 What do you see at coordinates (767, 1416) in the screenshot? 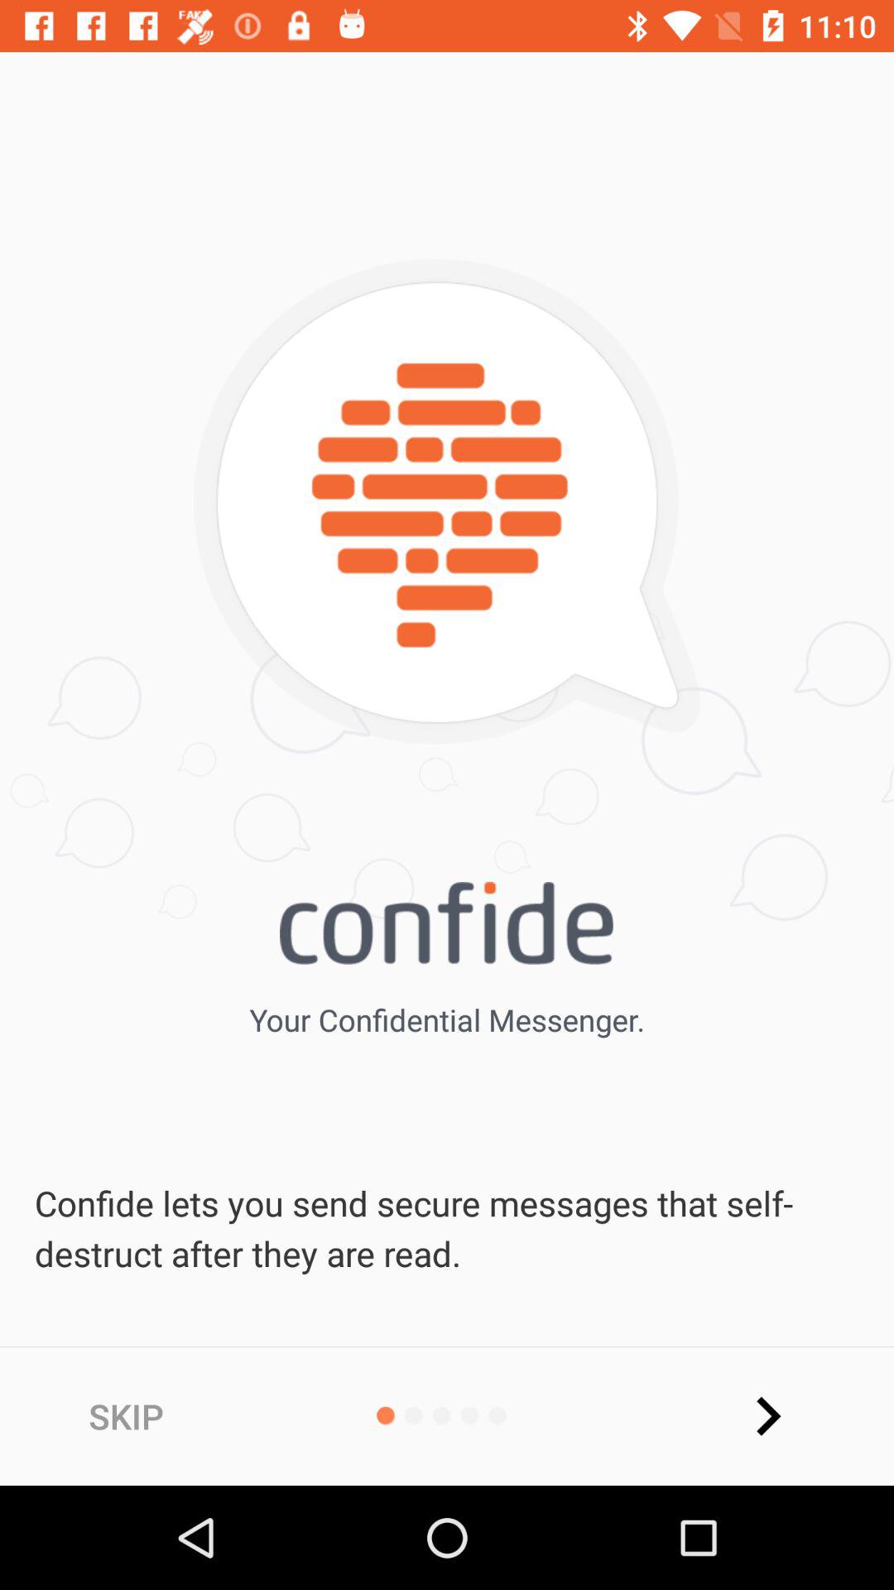
I see `click the icon at the bottom right corner` at bounding box center [767, 1416].